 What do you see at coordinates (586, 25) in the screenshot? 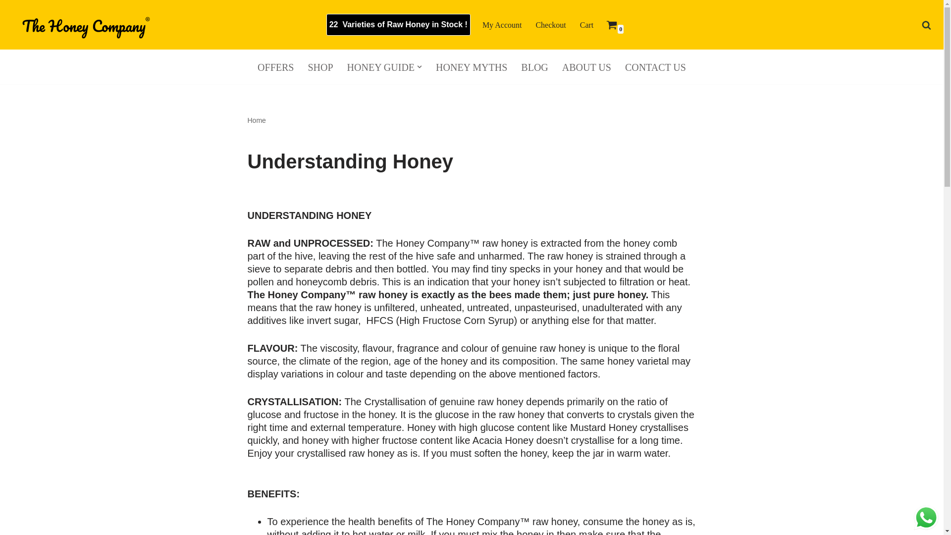
I see `Cart` at bounding box center [586, 25].